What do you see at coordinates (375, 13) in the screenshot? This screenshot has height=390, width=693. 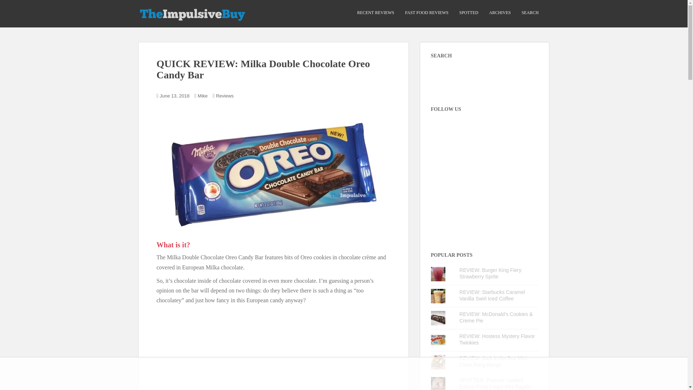 I see `RECENT REVIEWS` at bounding box center [375, 13].